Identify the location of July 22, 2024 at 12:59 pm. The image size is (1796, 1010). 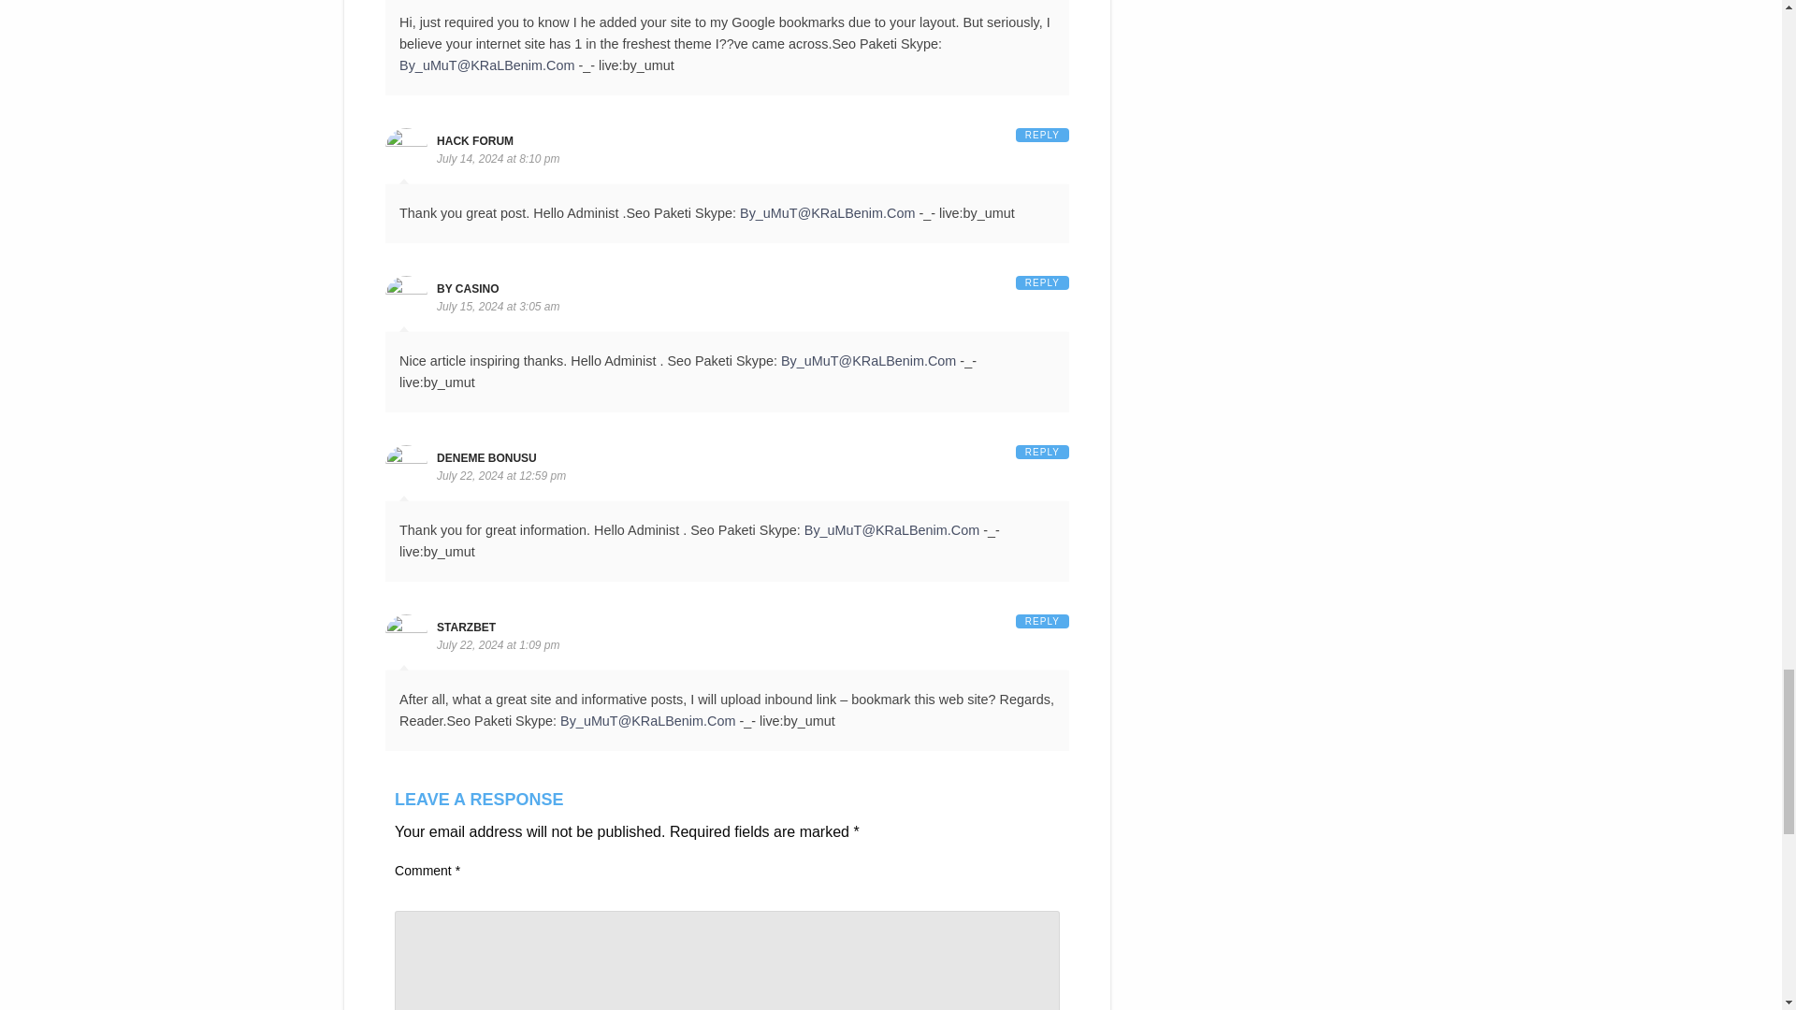
(500, 476).